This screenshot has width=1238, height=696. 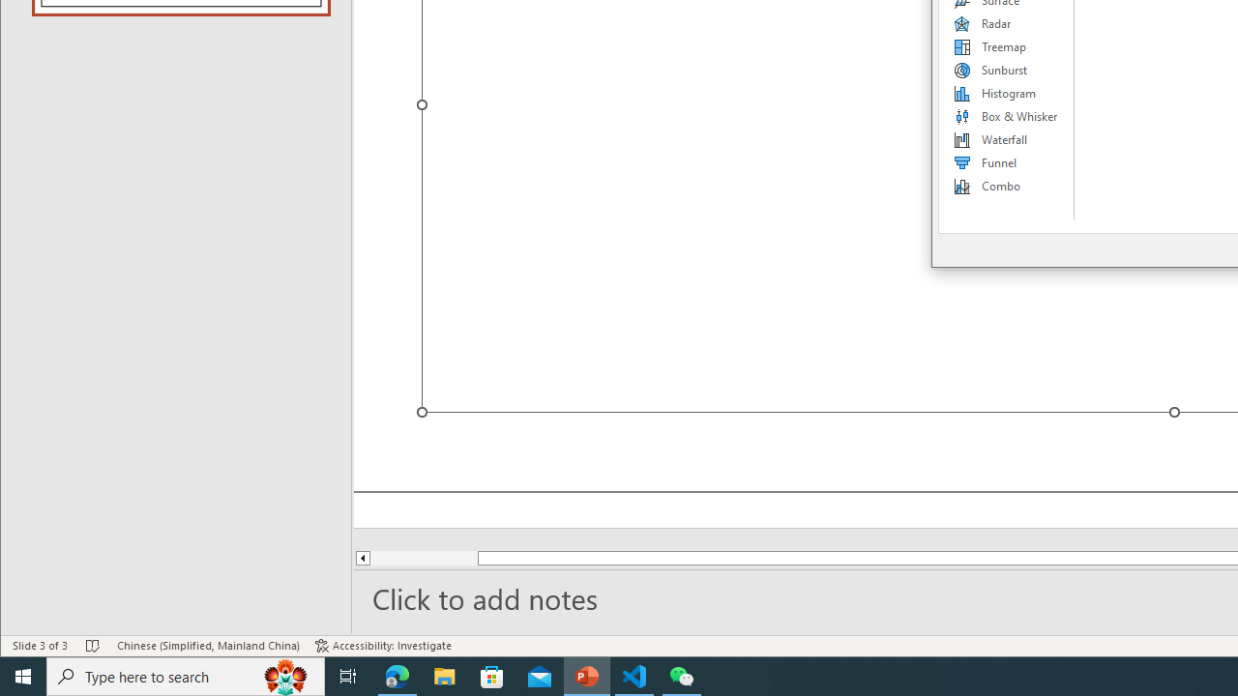 I want to click on Radar, so click(x=1007, y=23).